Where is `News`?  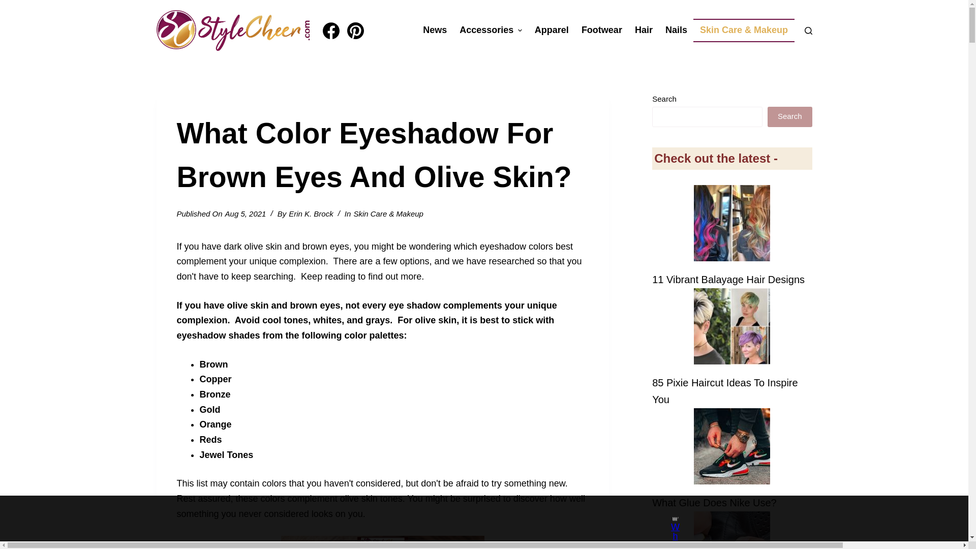
News is located at coordinates (435, 30).